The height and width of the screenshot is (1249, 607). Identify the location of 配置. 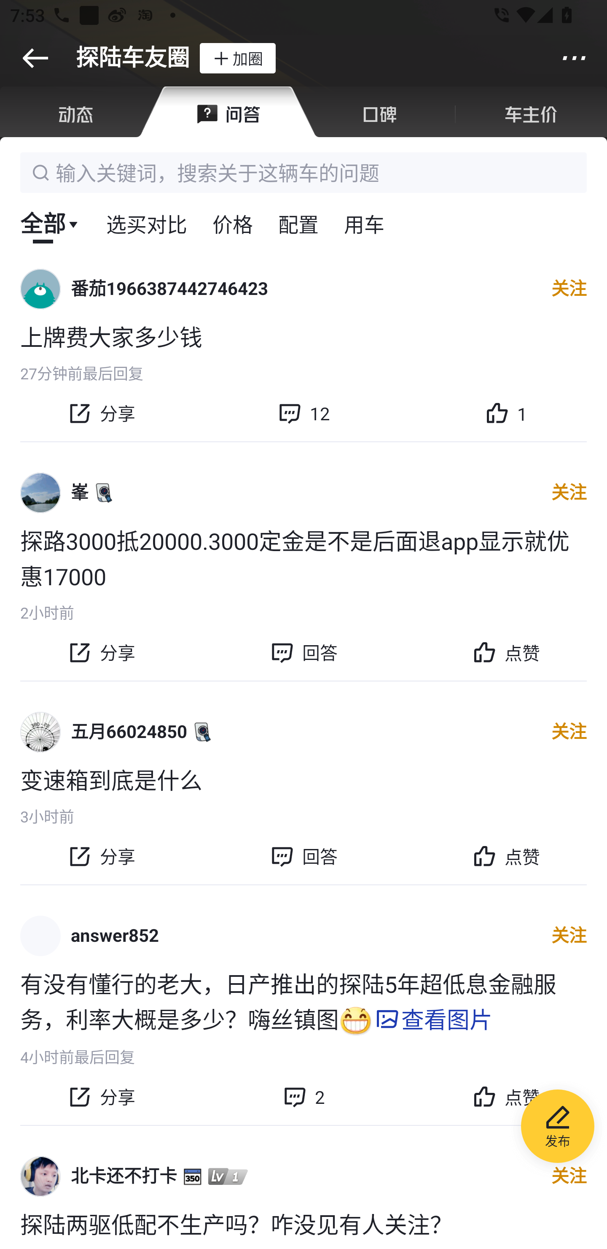
(298, 223).